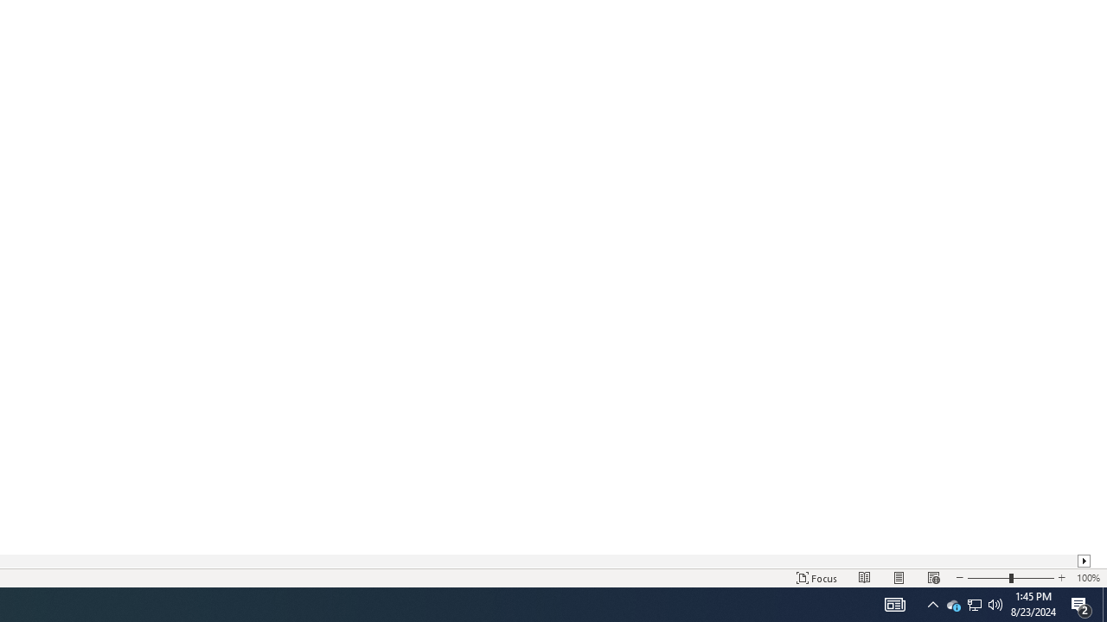  What do you see at coordinates (1061, 577) in the screenshot?
I see `Zoom In` at bounding box center [1061, 577].